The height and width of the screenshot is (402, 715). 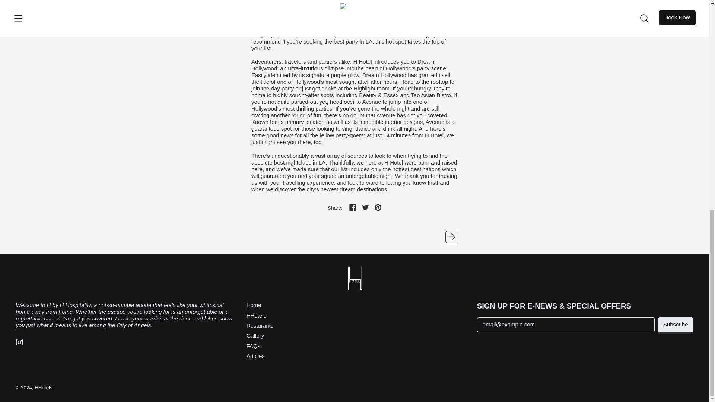 What do you see at coordinates (254, 346) in the screenshot?
I see `FAQs` at bounding box center [254, 346].